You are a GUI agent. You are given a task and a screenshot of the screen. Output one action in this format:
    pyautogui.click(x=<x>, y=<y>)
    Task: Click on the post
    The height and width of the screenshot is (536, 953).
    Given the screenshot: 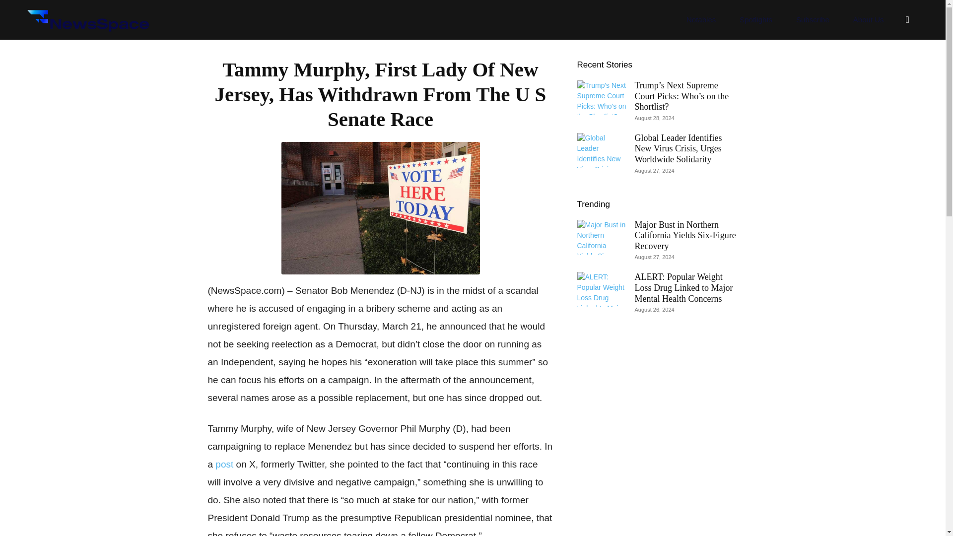 What is the action you would take?
    pyautogui.click(x=224, y=464)
    